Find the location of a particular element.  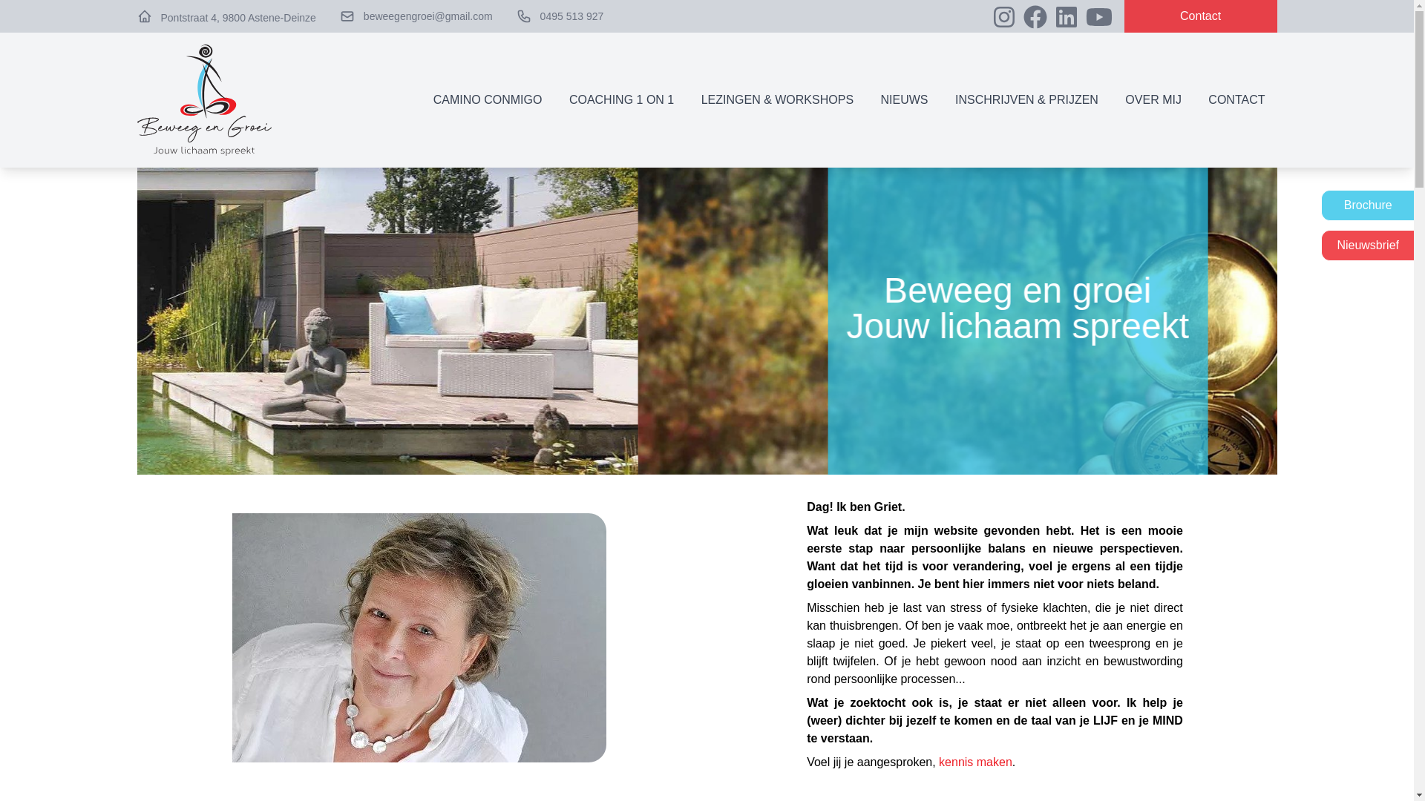

OVER MIJ is located at coordinates (1153, 99).